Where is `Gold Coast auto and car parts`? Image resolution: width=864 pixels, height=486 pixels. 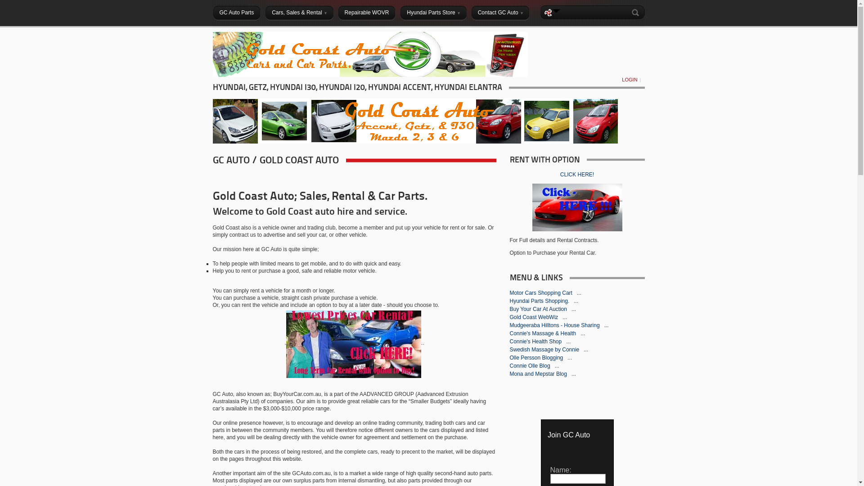
Gold Coast auto and car parts is located at coordinates (370, 75).